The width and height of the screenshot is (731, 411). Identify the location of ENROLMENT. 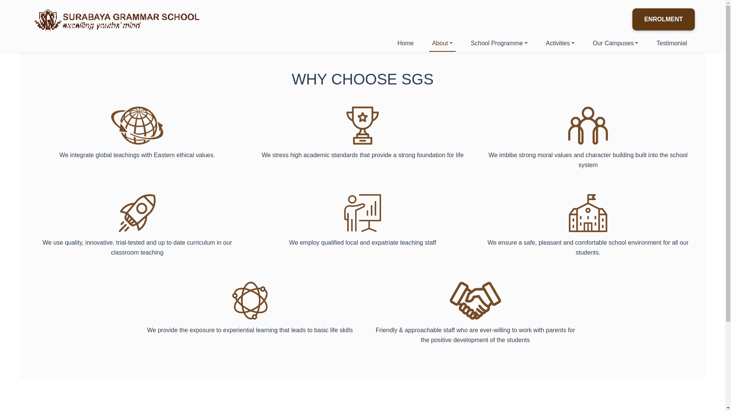
(663, 19).